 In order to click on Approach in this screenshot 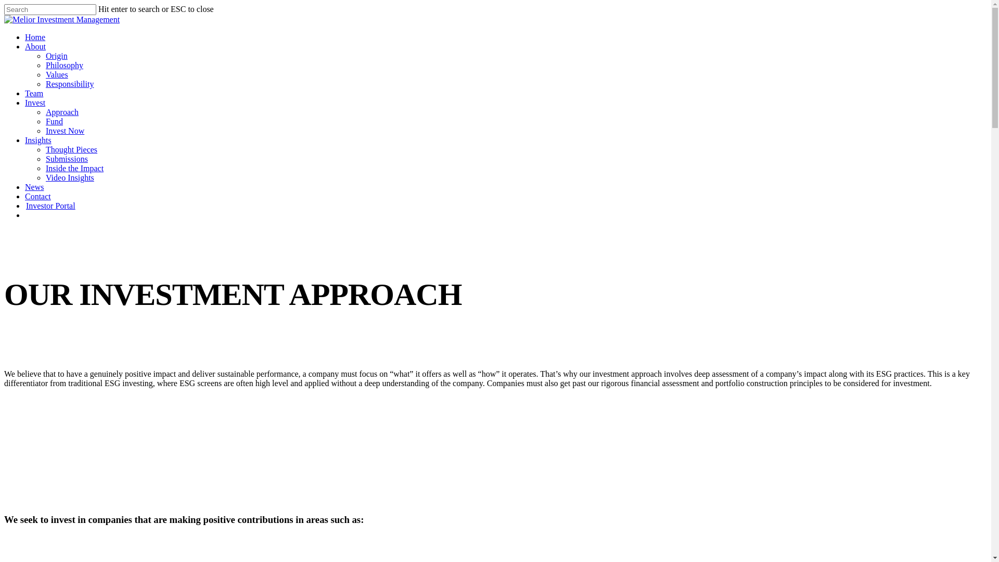, I will do `click(62, 112)`.